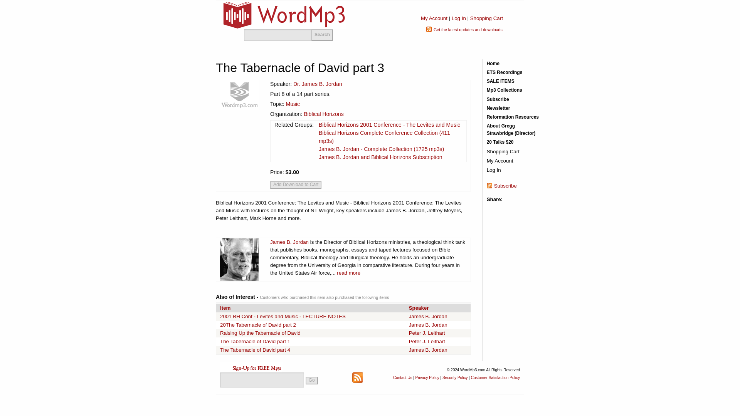 Image resolution: width=740 pixels, height=416 pixels. I want to click on 20The Tabernacle of David part 2, so click(258, 325).